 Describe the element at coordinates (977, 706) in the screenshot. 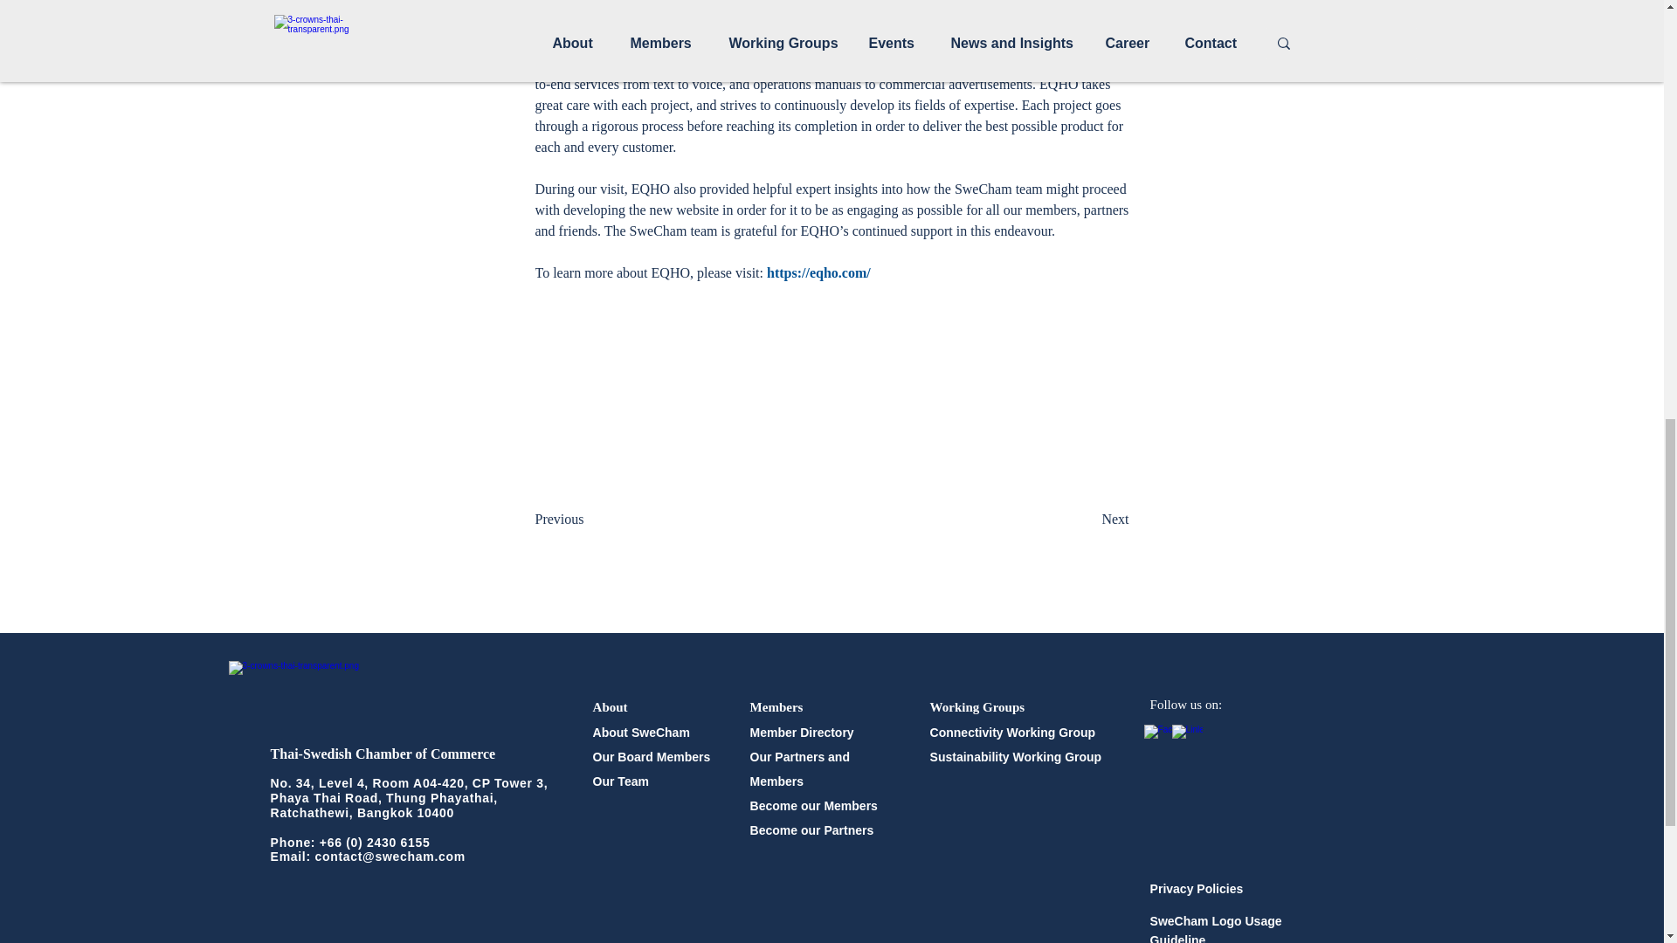

I see `Working Groups` at that location.